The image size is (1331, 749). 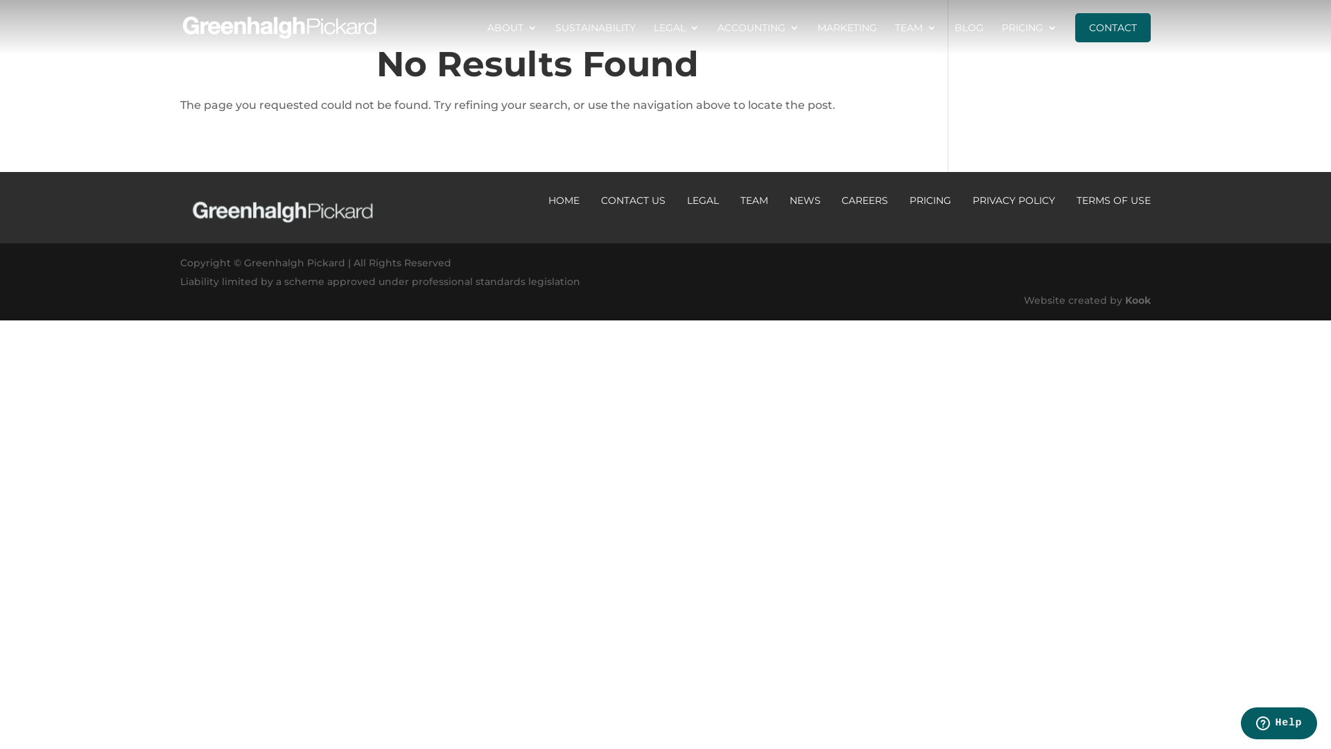 I want to click on HOME, so click(x=564, y=200).